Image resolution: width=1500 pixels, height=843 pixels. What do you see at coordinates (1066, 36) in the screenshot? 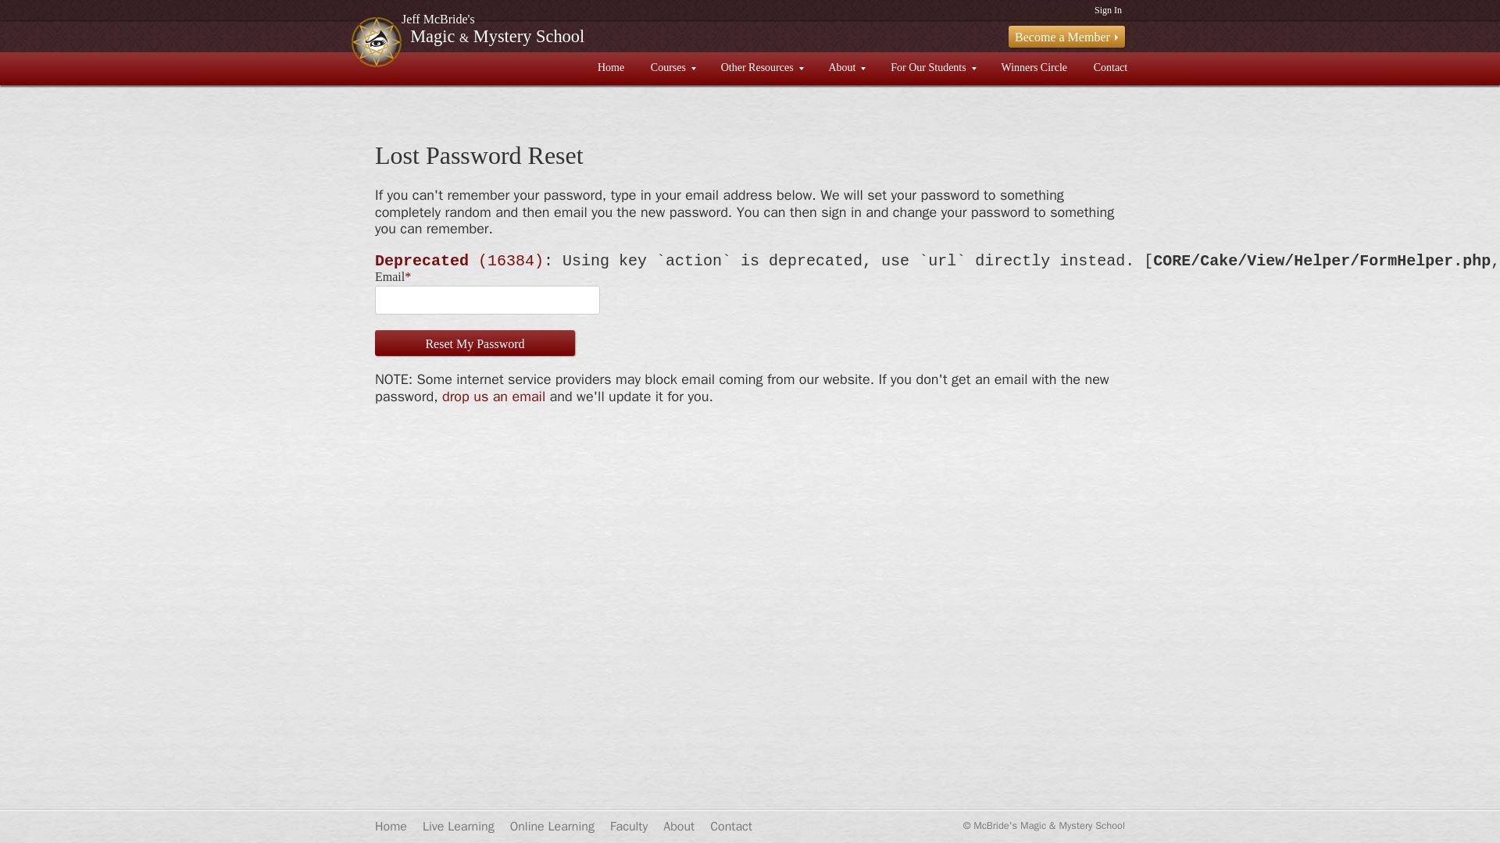
I see `Become a Member` at bounding box center [1066, 36].